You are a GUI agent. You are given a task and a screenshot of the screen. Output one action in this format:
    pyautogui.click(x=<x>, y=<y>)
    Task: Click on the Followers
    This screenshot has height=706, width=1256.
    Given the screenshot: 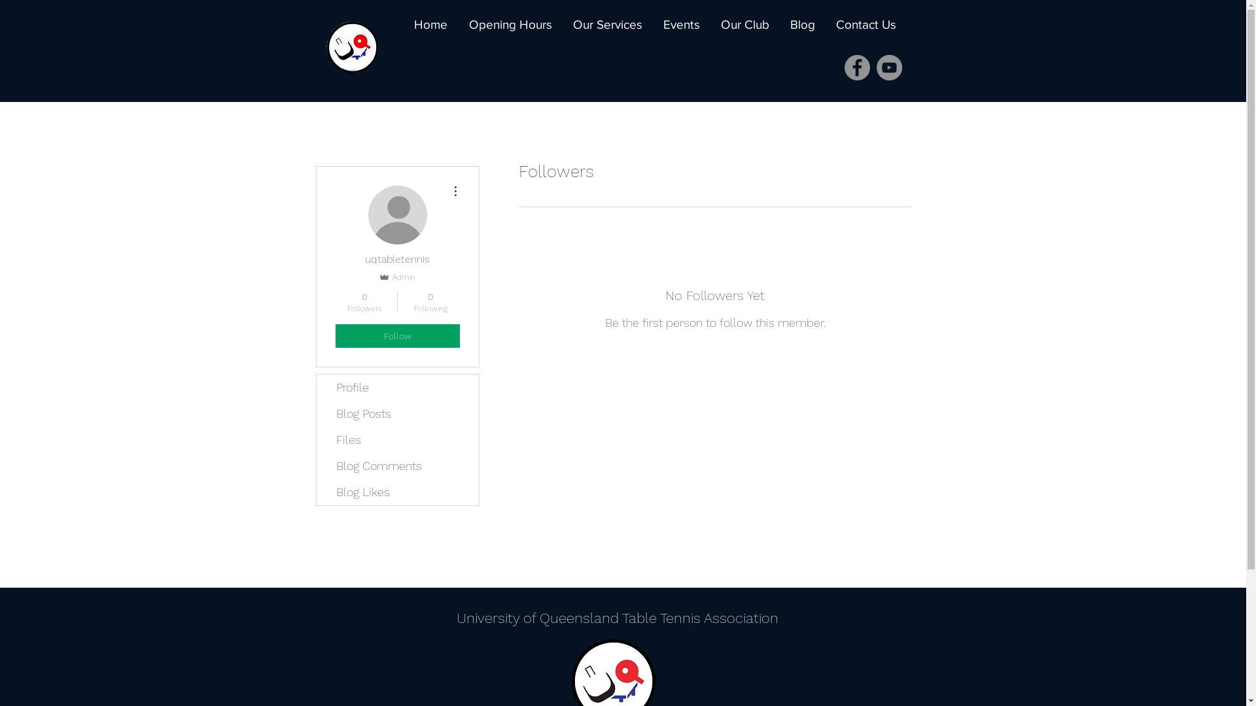 What is the action you would take?
    pyautogui.click(x=714, y=365)
    